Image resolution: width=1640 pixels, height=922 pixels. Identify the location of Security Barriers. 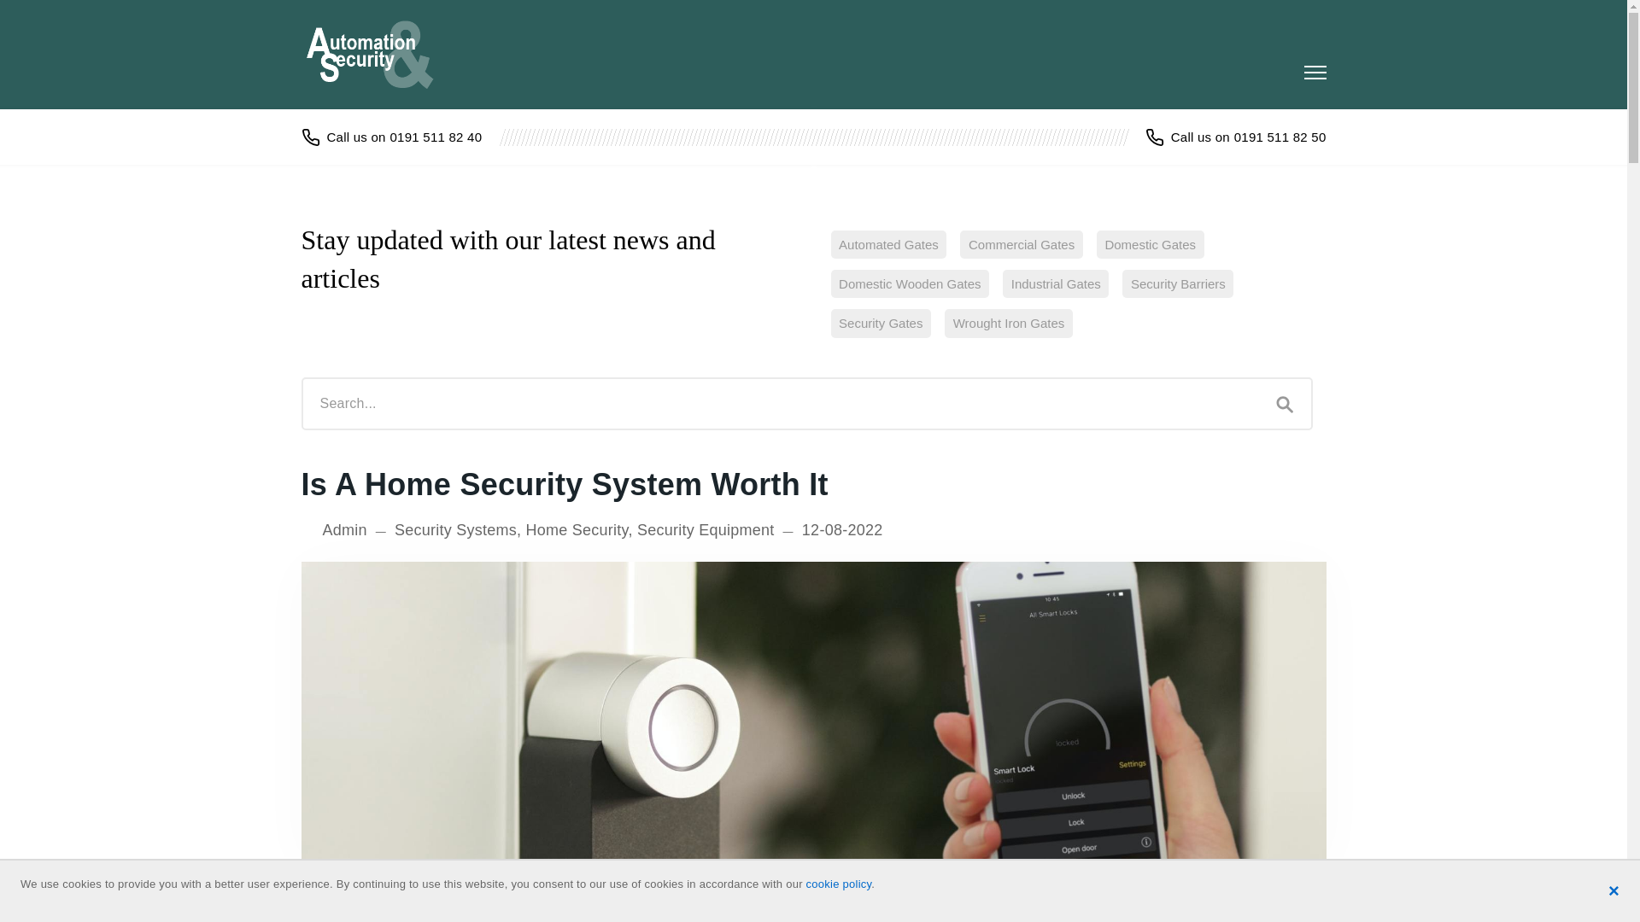
(1177, 283).